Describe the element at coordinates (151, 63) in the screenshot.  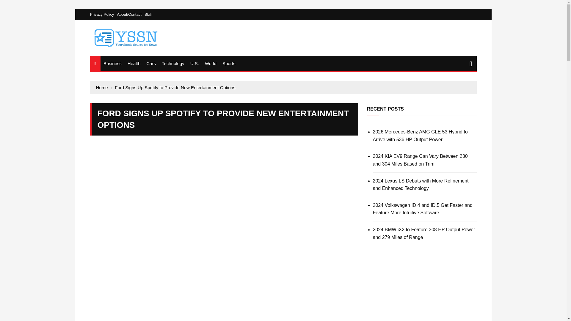
I see `Cars` at that location.